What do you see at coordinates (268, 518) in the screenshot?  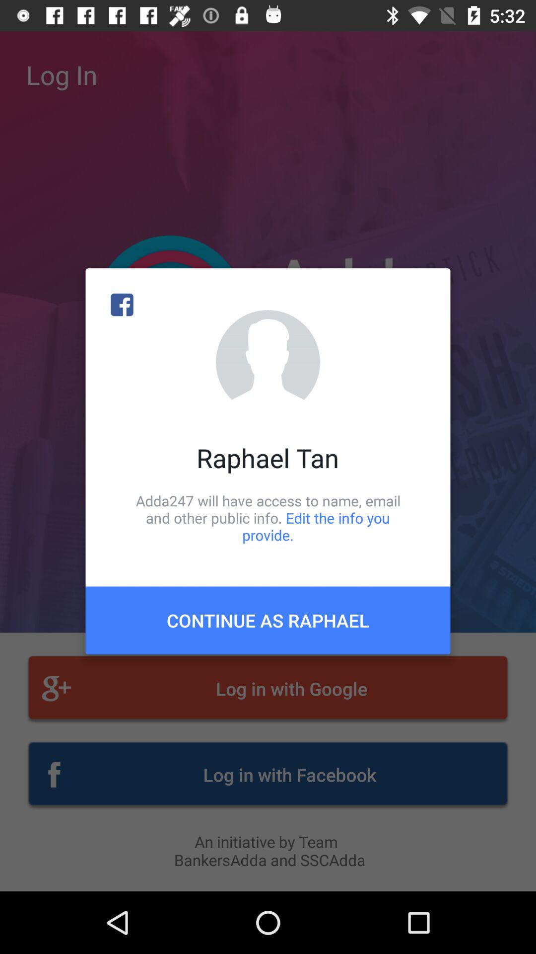 I see `tap the item above the continue as raphael item` at bounding box center [268, 518].